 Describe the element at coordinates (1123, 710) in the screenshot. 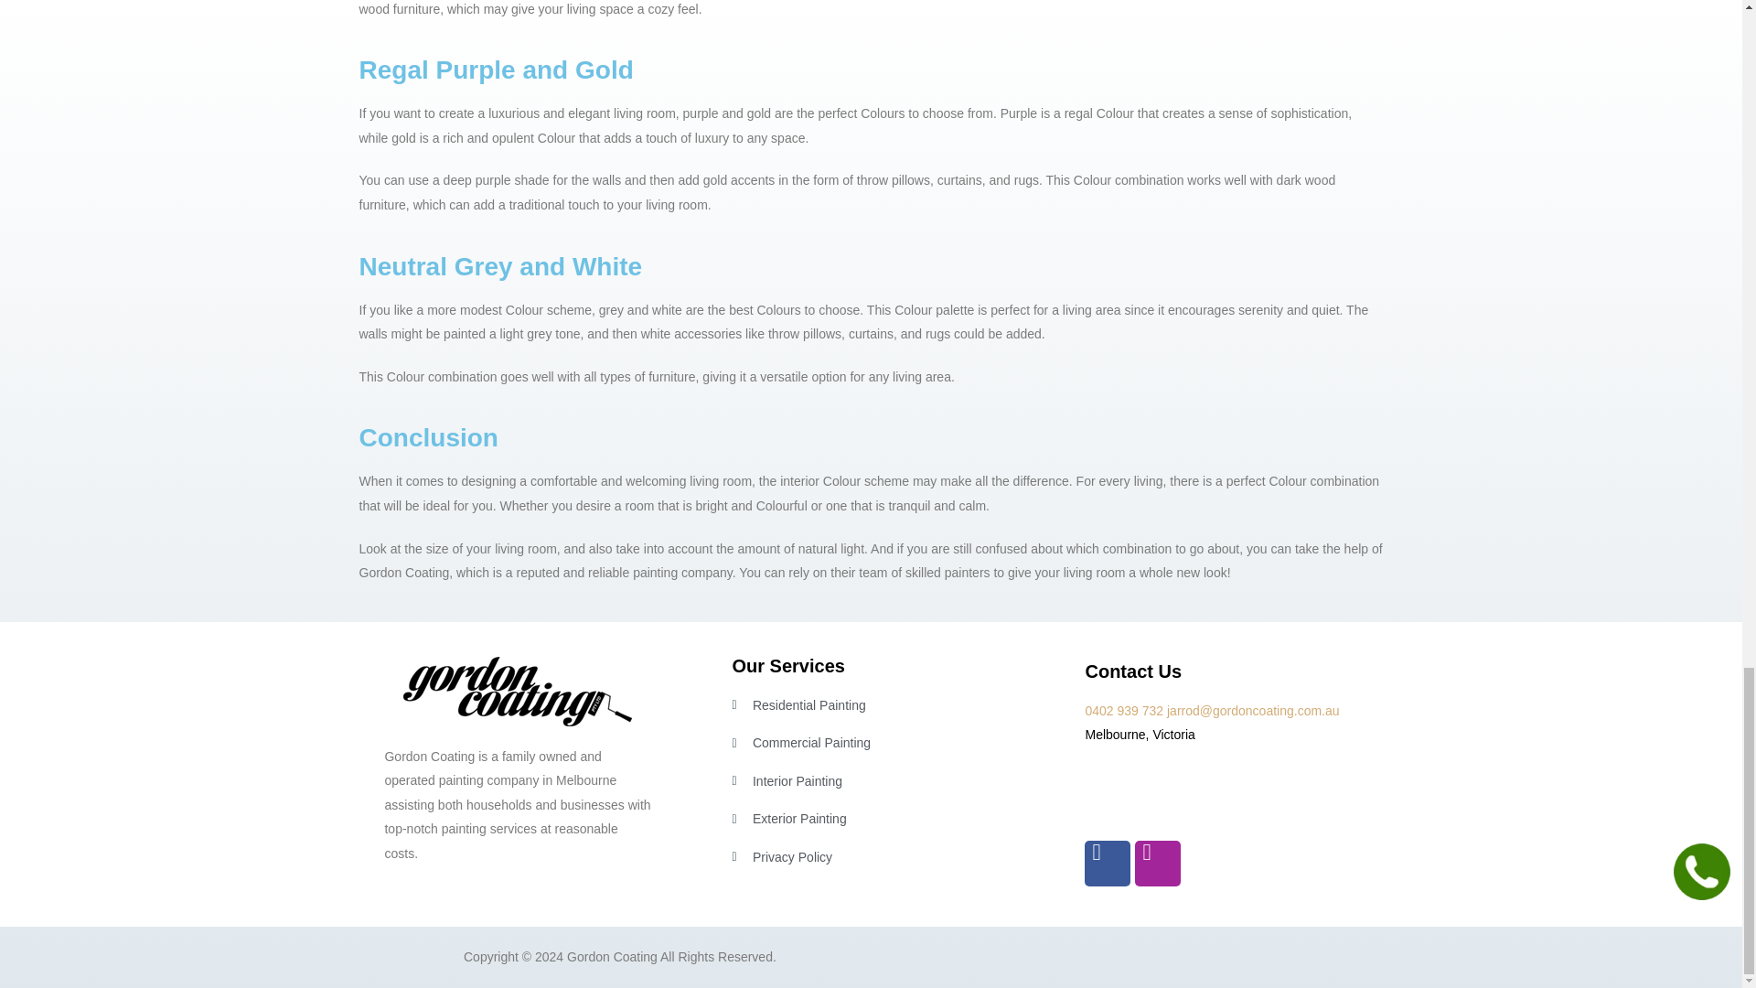

I see `0402 939 732` at that location.